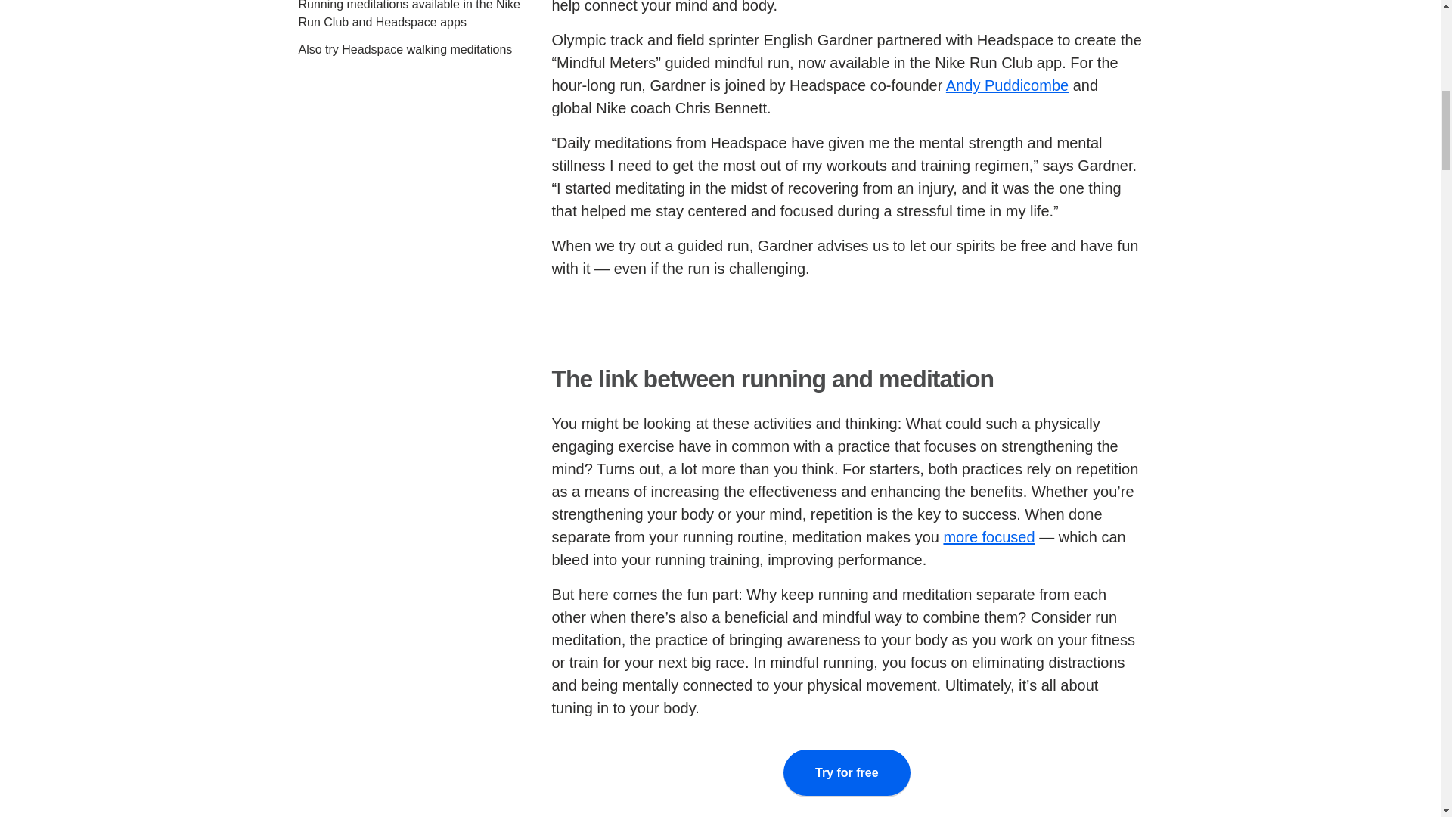 This screenshot has width=1452, height=817. I want to click on more focused, so click(988, 537).